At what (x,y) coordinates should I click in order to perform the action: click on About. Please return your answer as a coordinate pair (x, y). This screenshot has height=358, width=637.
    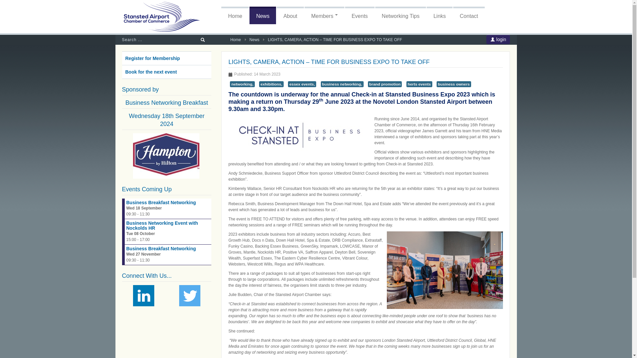
    Looking at the image, I should click on (290, 15).